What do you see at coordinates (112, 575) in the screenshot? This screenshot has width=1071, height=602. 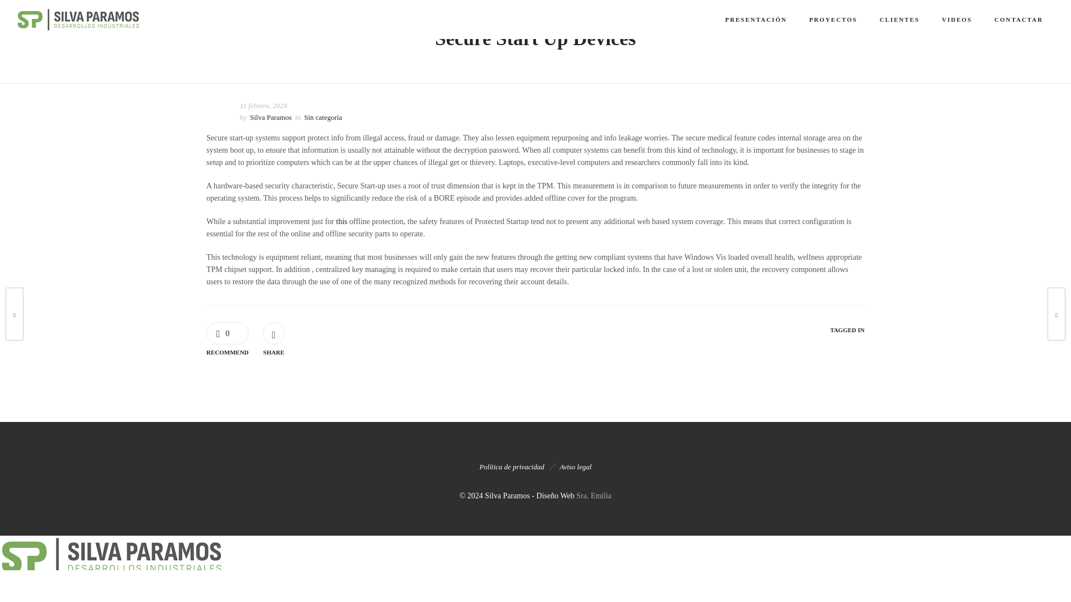 I see `Mobile logo` at bounding box center [112, 575].